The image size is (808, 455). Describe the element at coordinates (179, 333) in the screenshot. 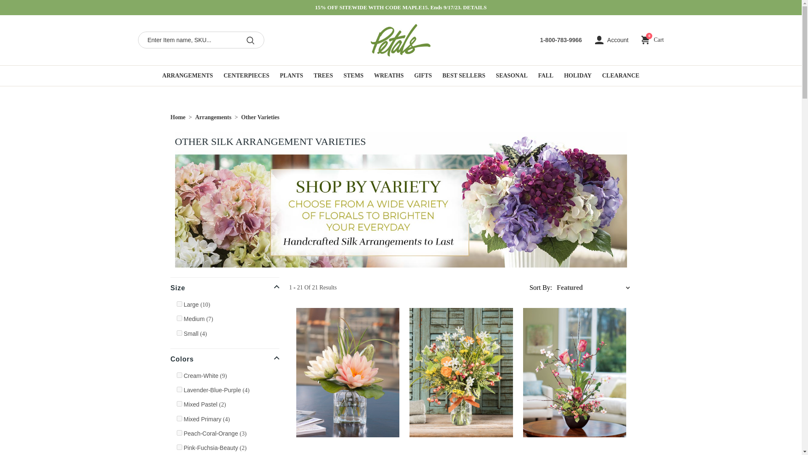

I see `on` at that location.